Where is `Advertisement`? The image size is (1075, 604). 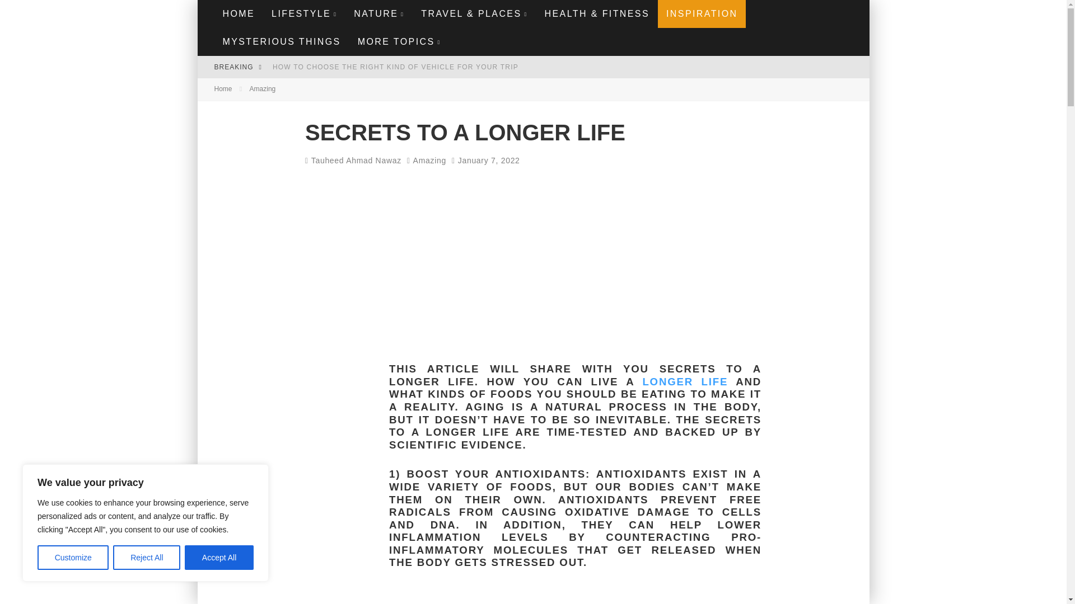 Advertisement is located at coordinates (575, 595).